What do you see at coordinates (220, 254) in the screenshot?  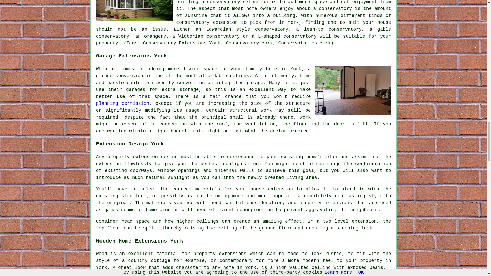 I see `property extensions` at bounding box center [220, 254].